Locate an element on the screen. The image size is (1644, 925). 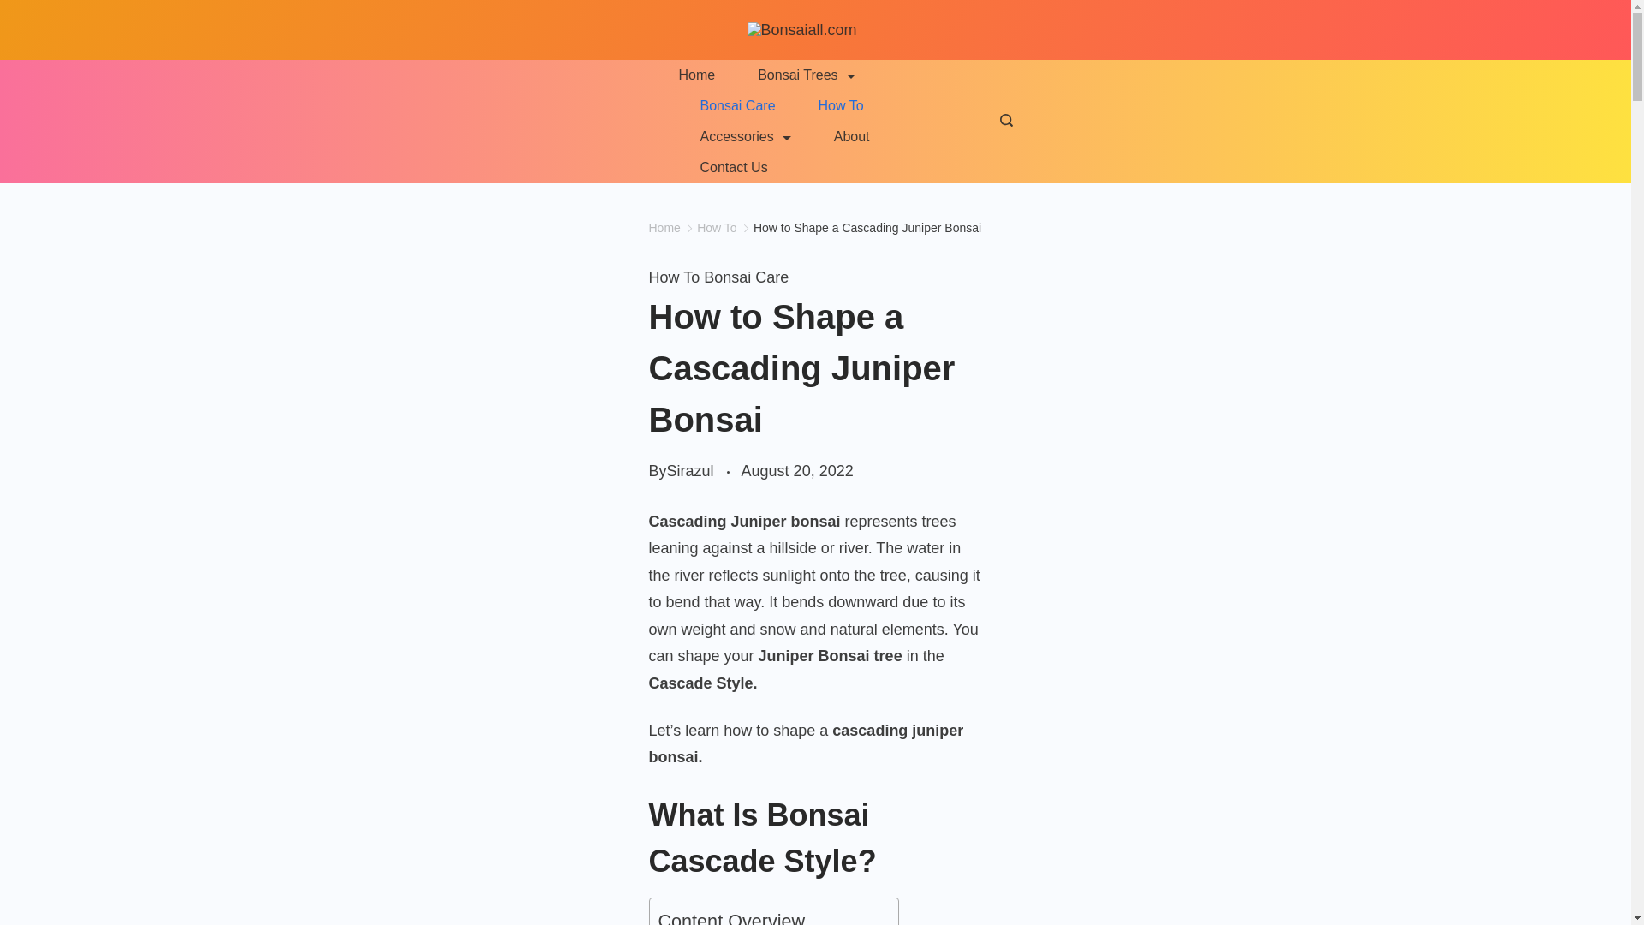
How To is located at coordinates (676, 277).